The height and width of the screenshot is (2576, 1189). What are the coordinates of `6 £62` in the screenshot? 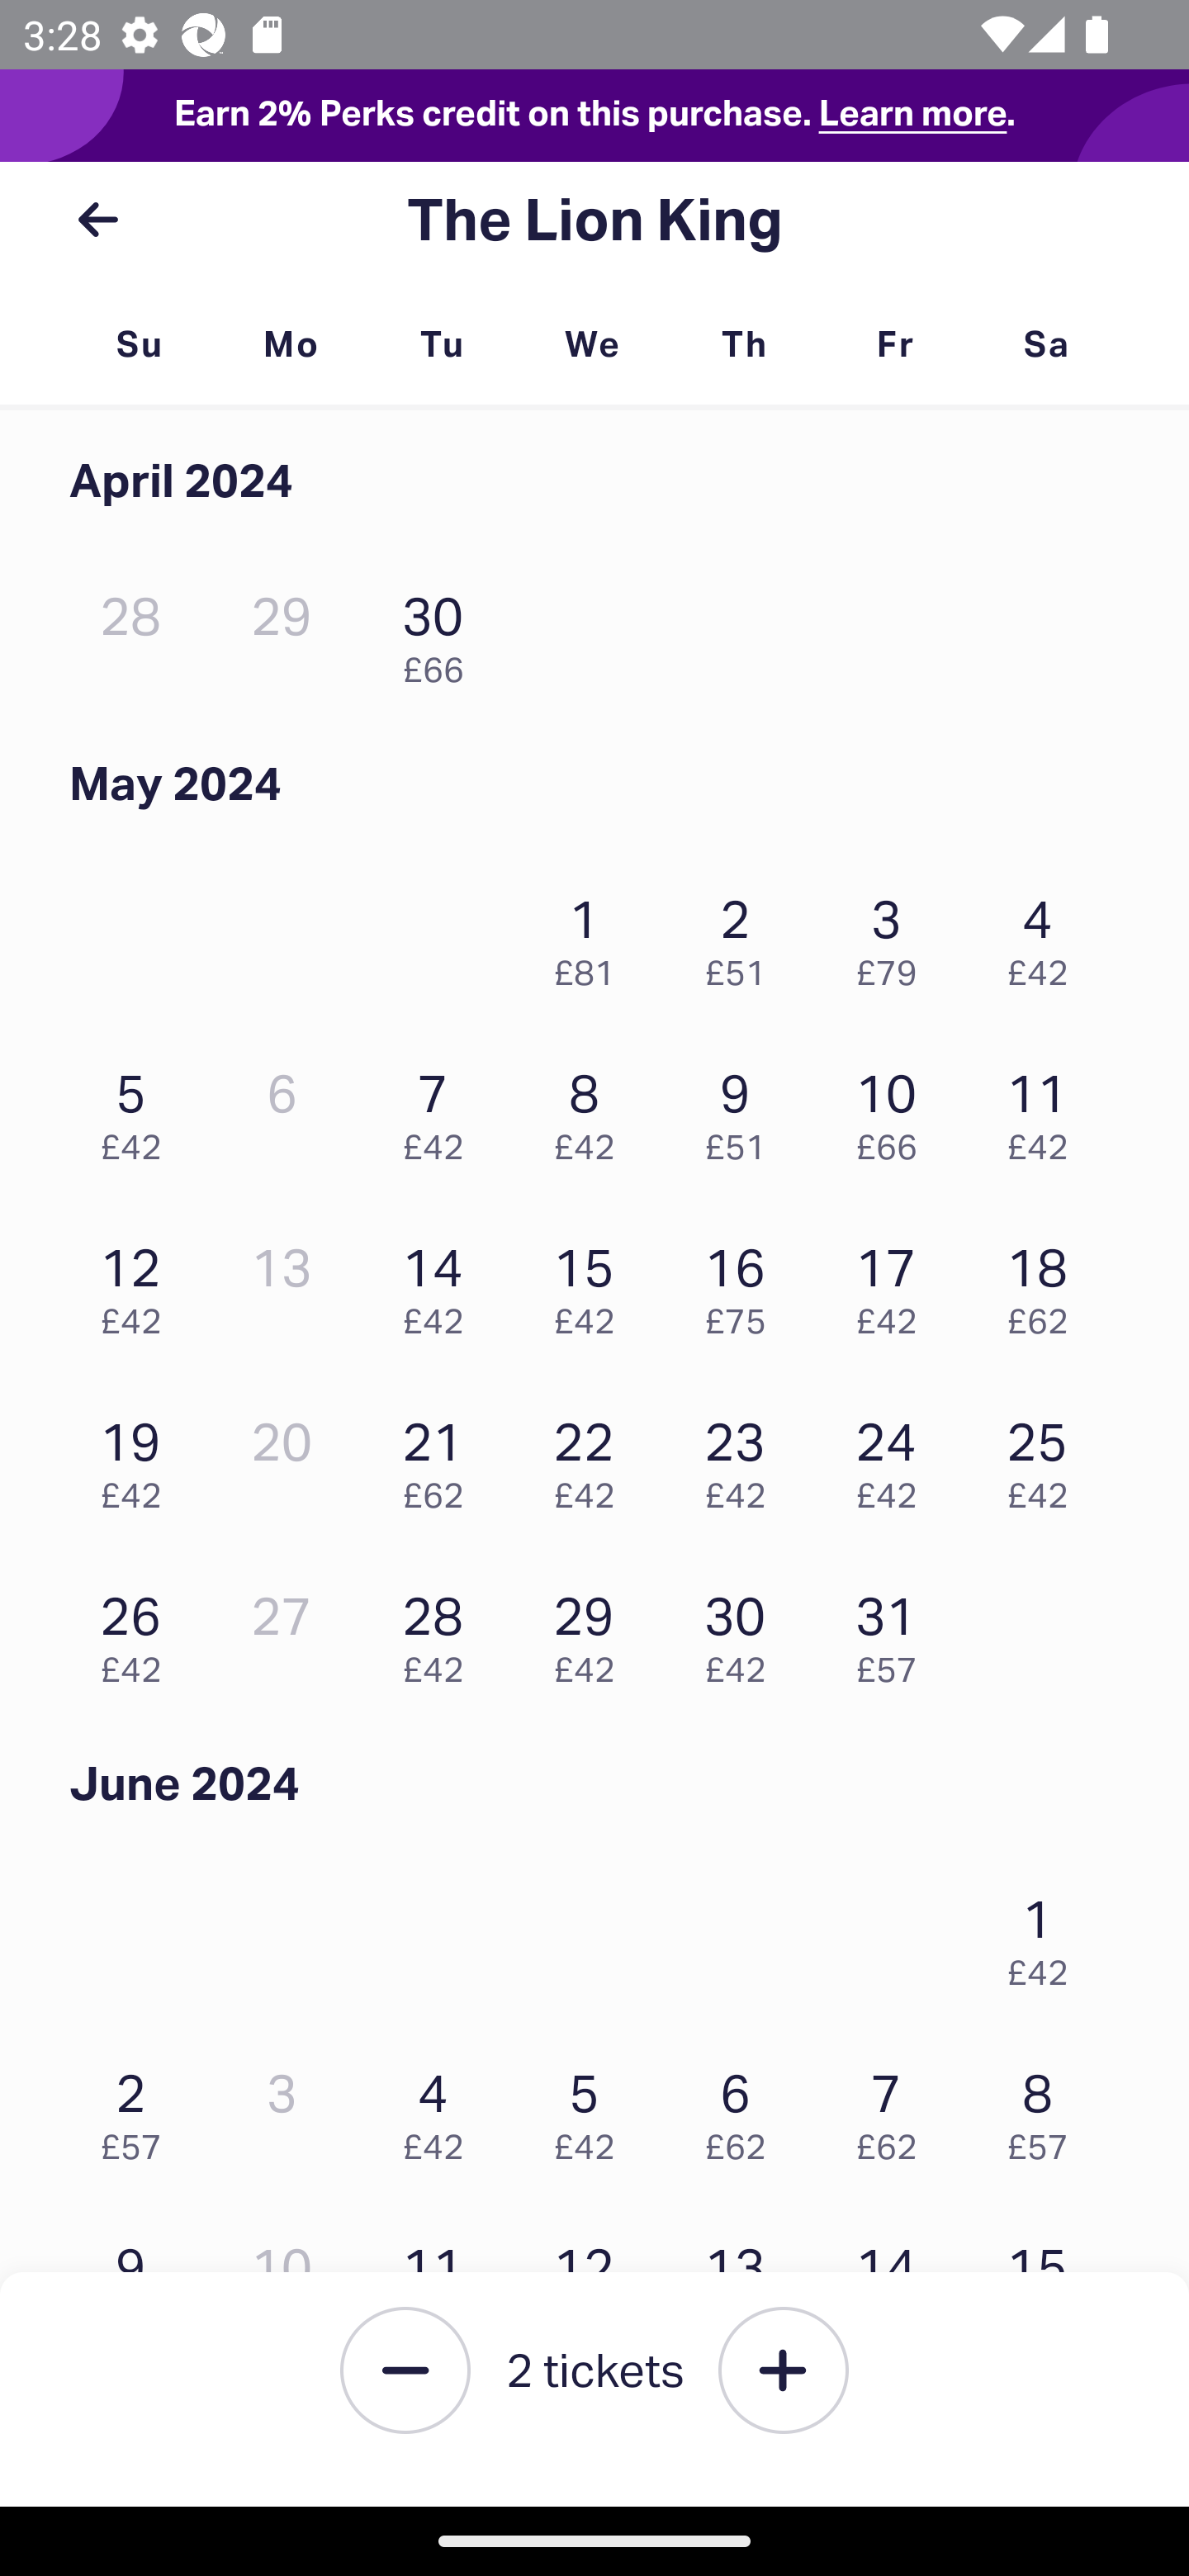 It's located at (743, 2109).